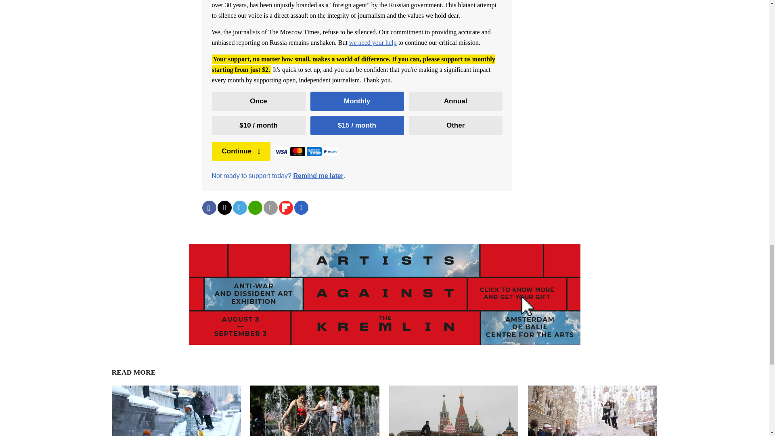  Describe the element at coordinates (239, 208) in the screenshot. I see `Share on Telegram` at that location.